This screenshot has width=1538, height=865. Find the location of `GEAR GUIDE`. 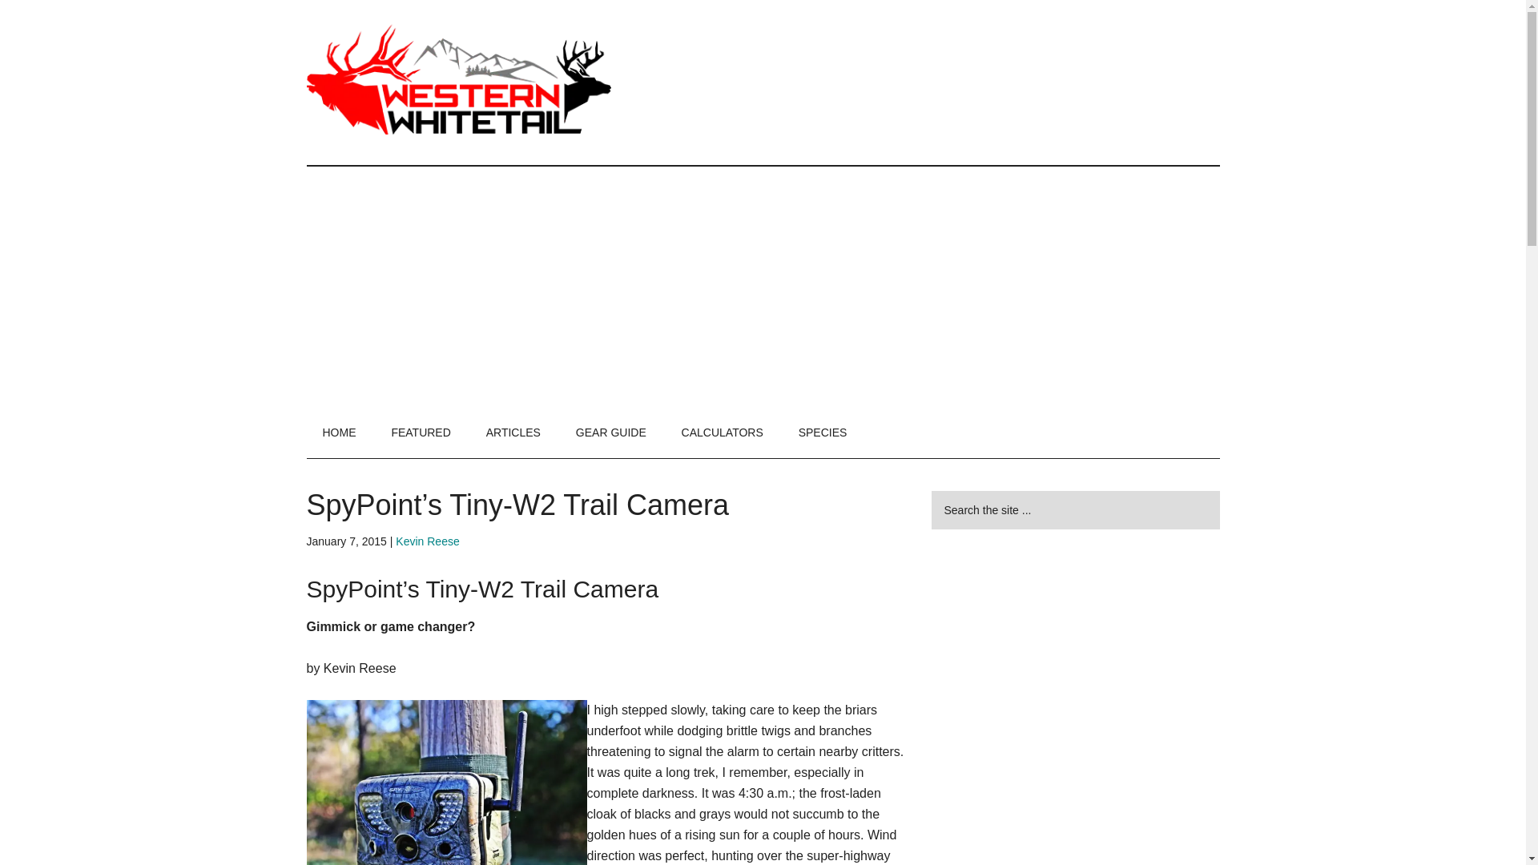

GEAR GUIDE is located at coordinates (610, 432).